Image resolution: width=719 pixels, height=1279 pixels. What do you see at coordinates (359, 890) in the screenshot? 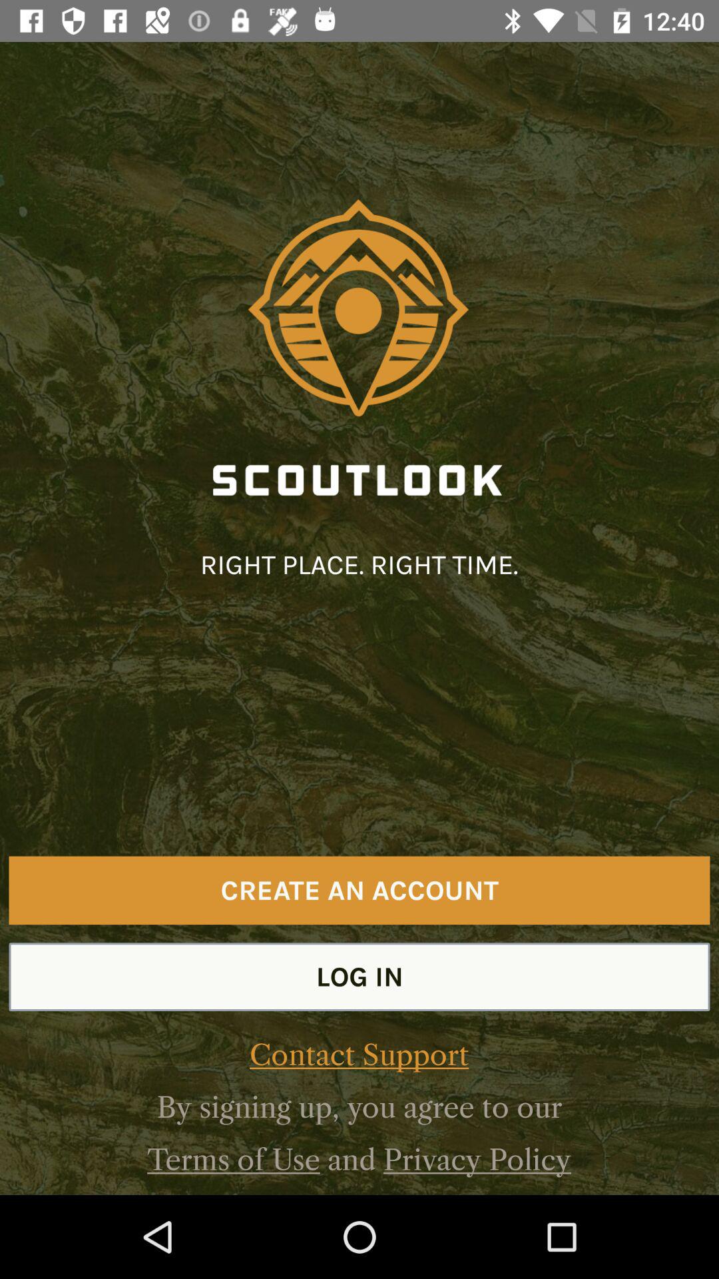
I see `launch the icon below the right place right` at bounding box center [359, 890].